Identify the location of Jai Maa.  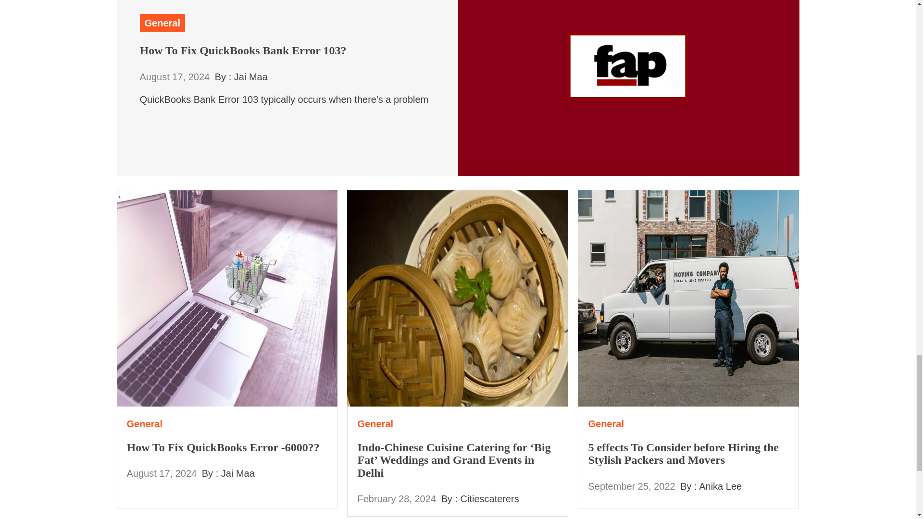
(251, 77).